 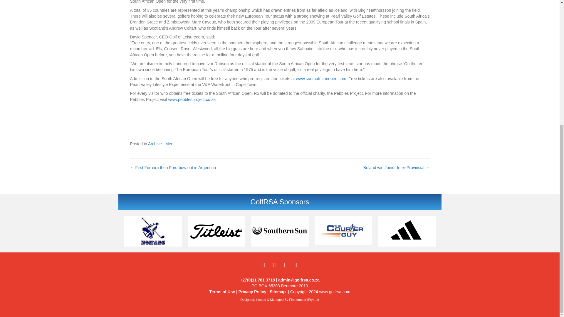 What do you see at coordinates (407, 231) in the screenshot?
I see `Addidas.1` at bounding box center [407, 231].